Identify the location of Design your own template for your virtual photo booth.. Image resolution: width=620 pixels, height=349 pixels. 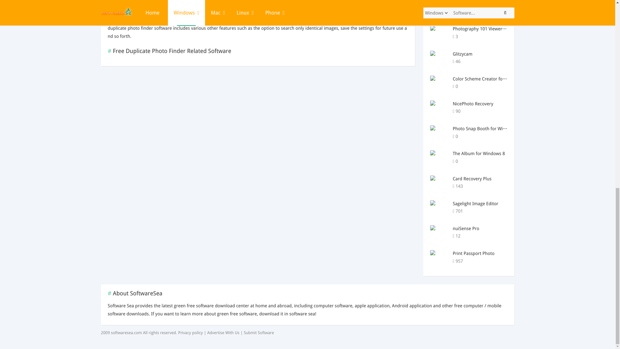
(501, 61).